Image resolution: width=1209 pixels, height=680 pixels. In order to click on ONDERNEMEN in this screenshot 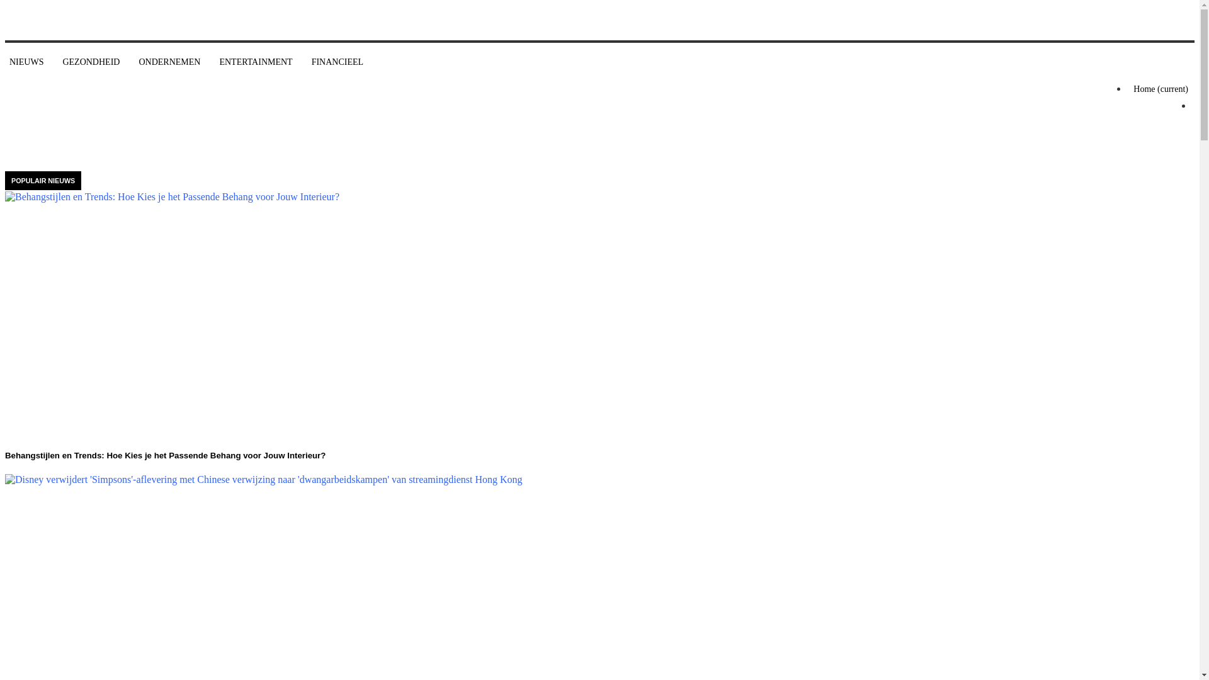, I will do `click(169, 62)`.